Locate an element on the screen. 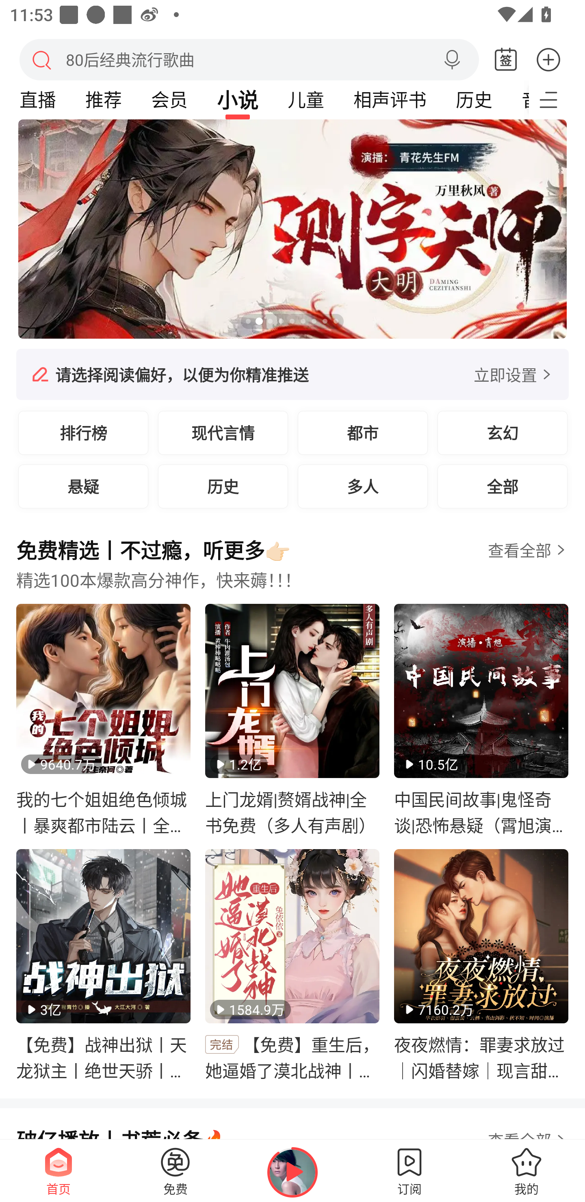  都市 is located at coordinates (363, 432).